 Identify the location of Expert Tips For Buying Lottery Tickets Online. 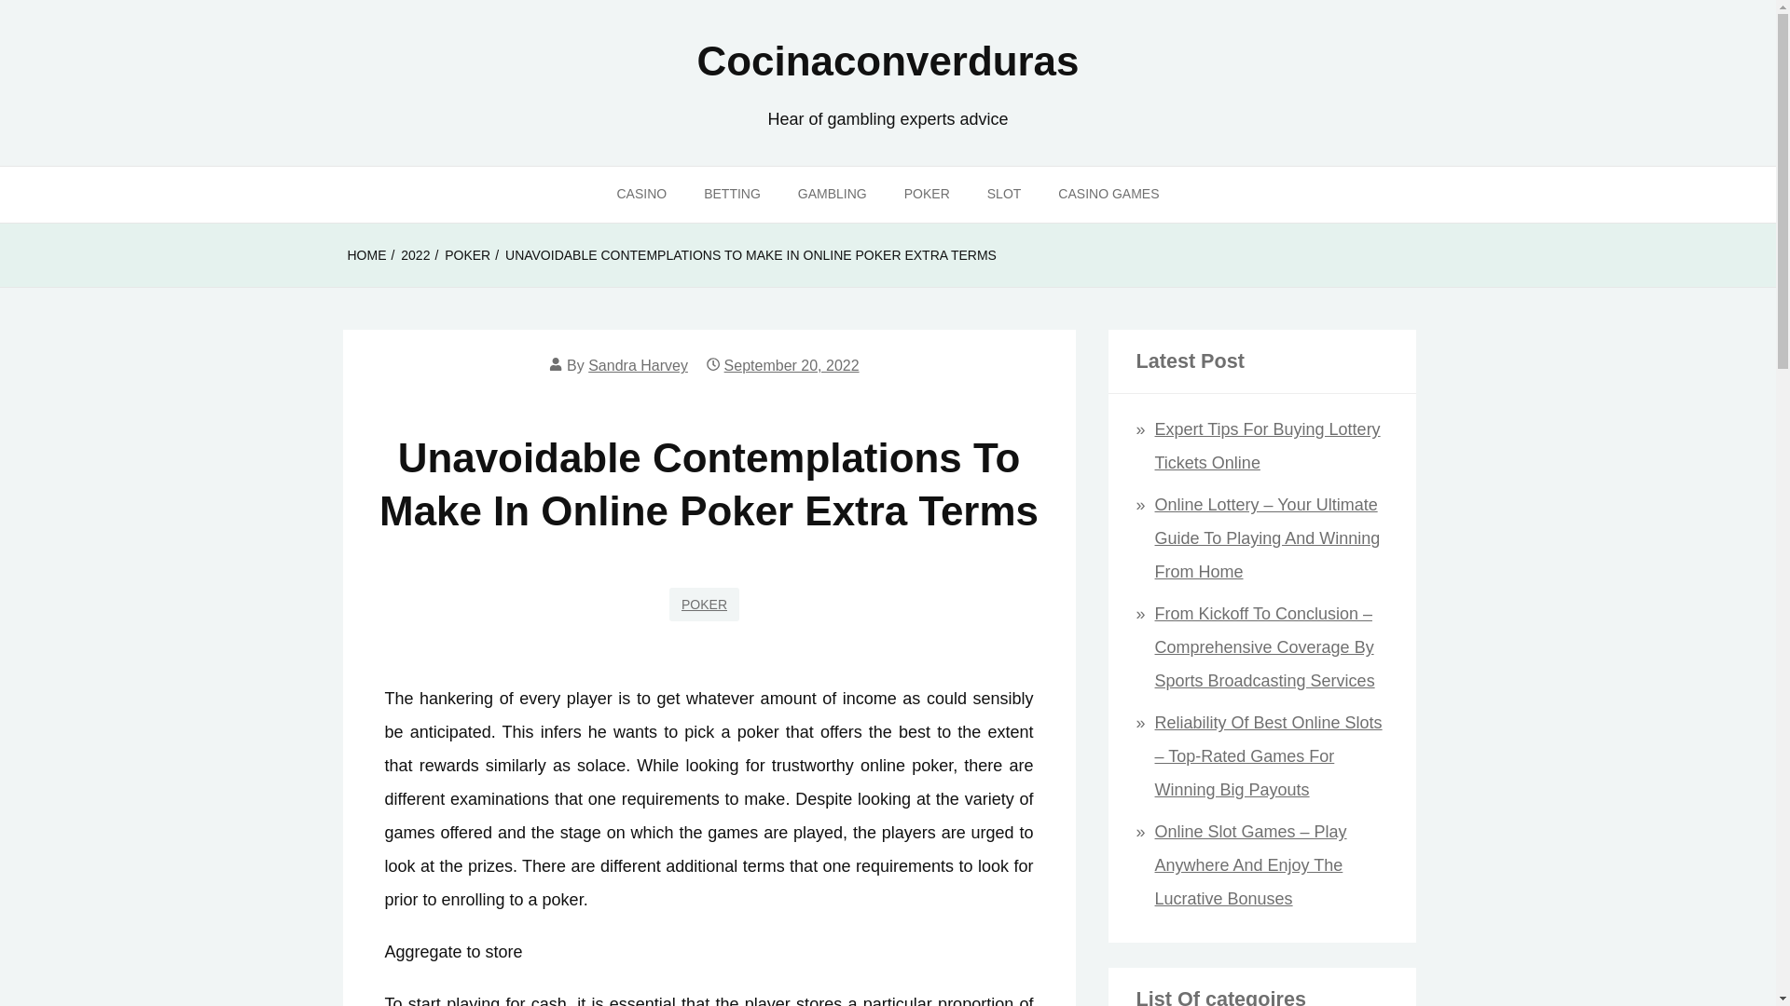
(1267, 445).